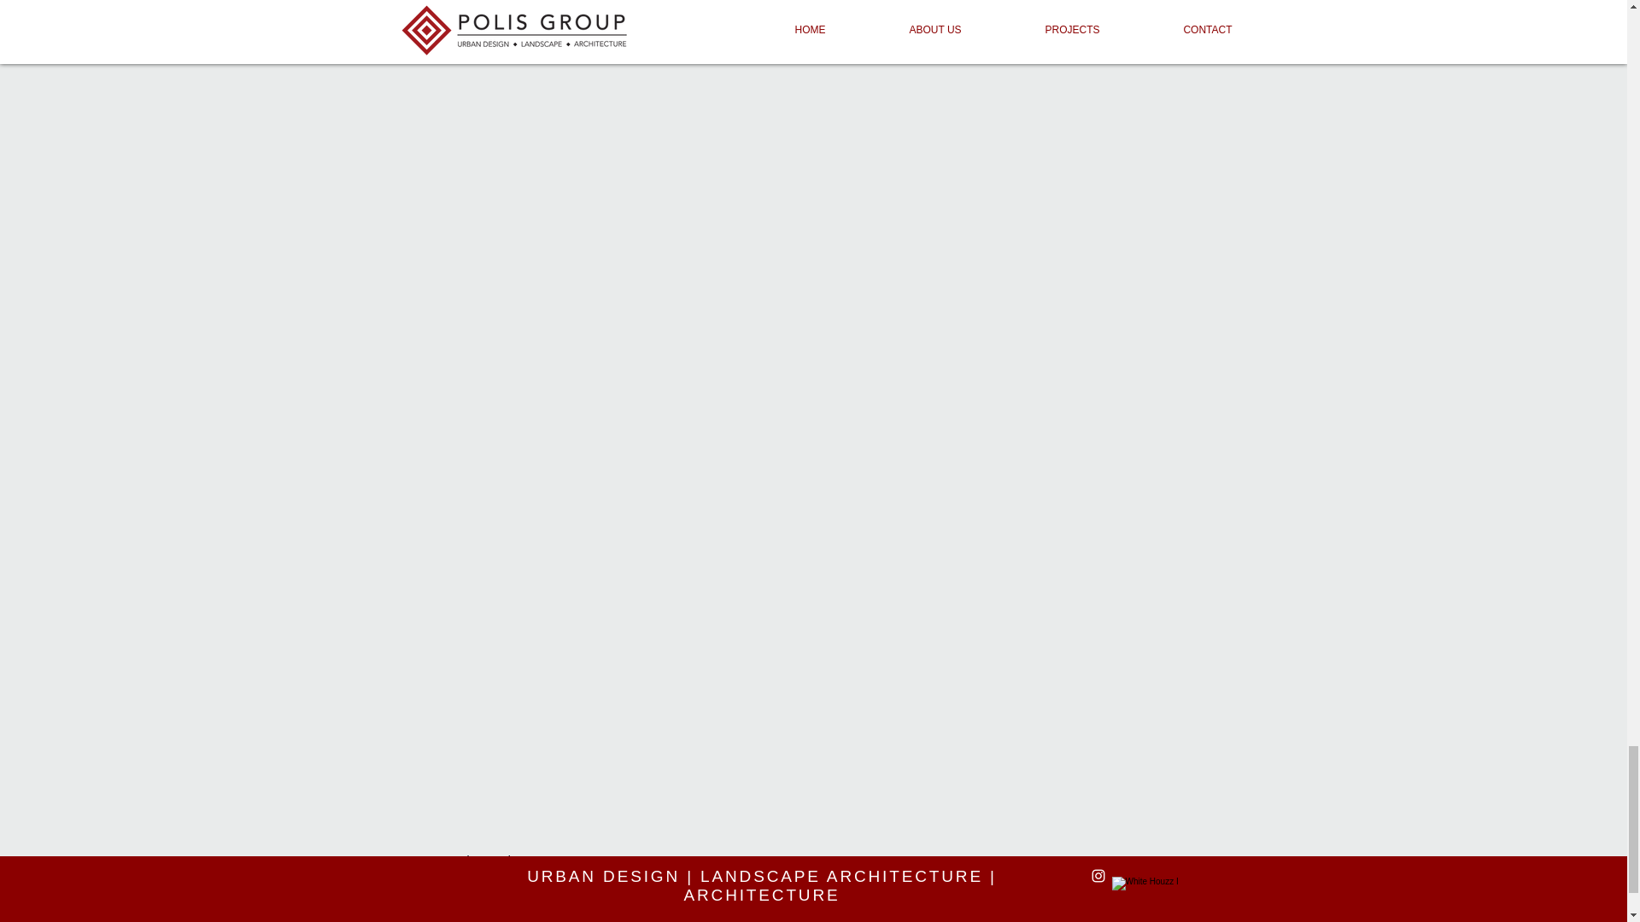 This screenshot has width=1640, height=922. I want to click on Back to Projects page, so click(504, 861).